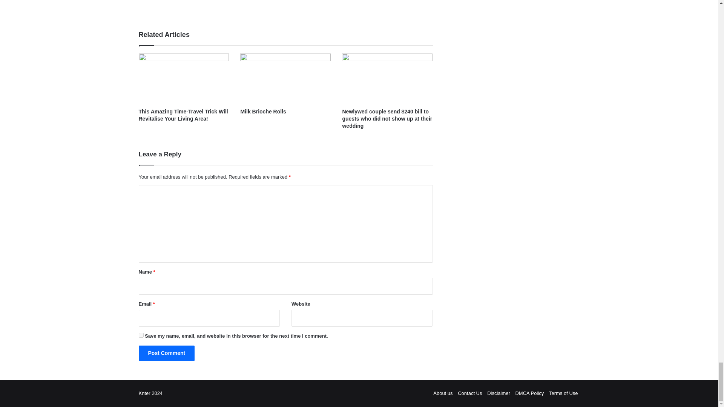 The image size is (724, 407). I want to click on Post Comment, so click(167, 353).